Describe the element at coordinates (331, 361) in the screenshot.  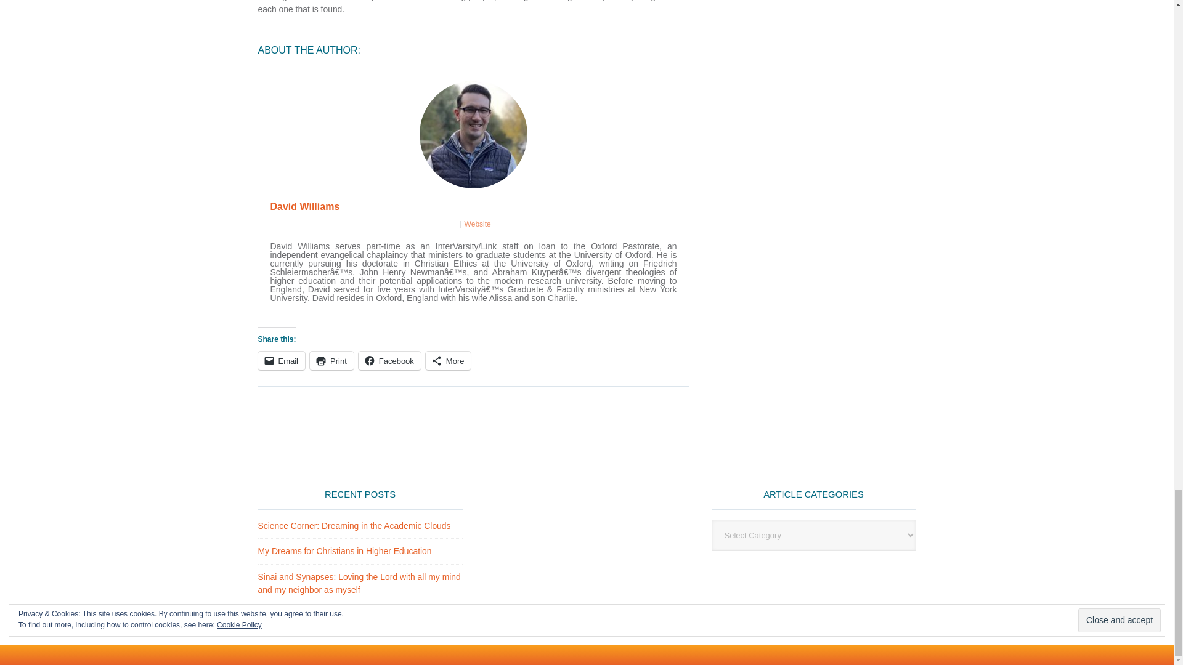
I see `Print` at that location.